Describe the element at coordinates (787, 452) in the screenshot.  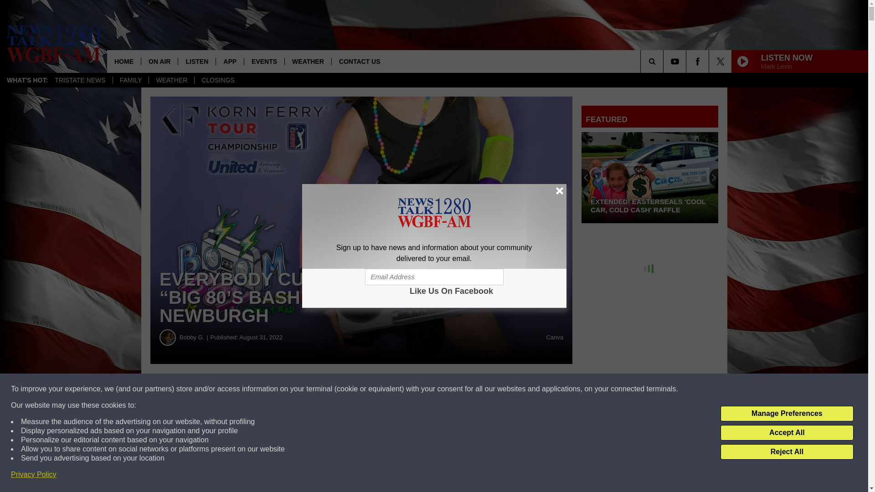
I see `Reject All` at that location.